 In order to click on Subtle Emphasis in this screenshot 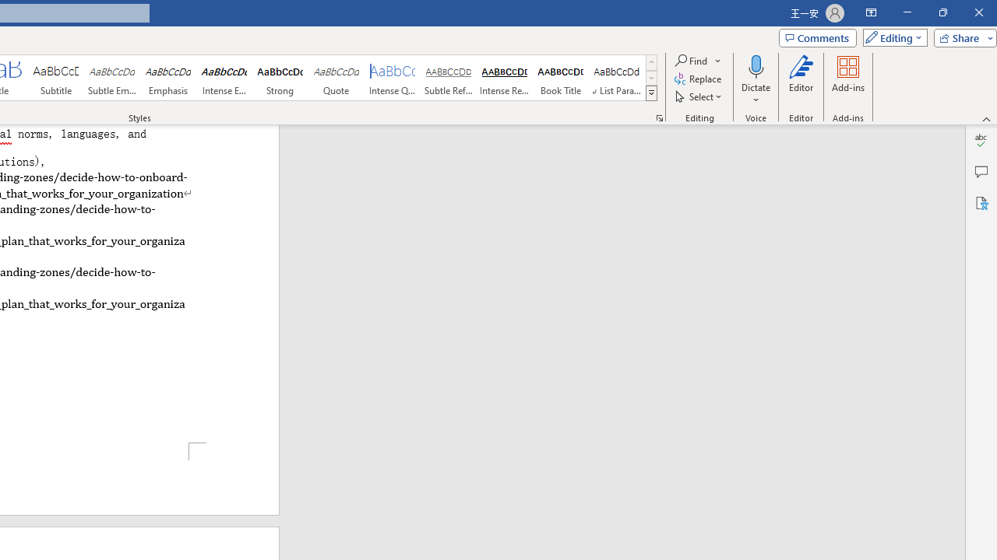, I will do `click(112, 78)`.